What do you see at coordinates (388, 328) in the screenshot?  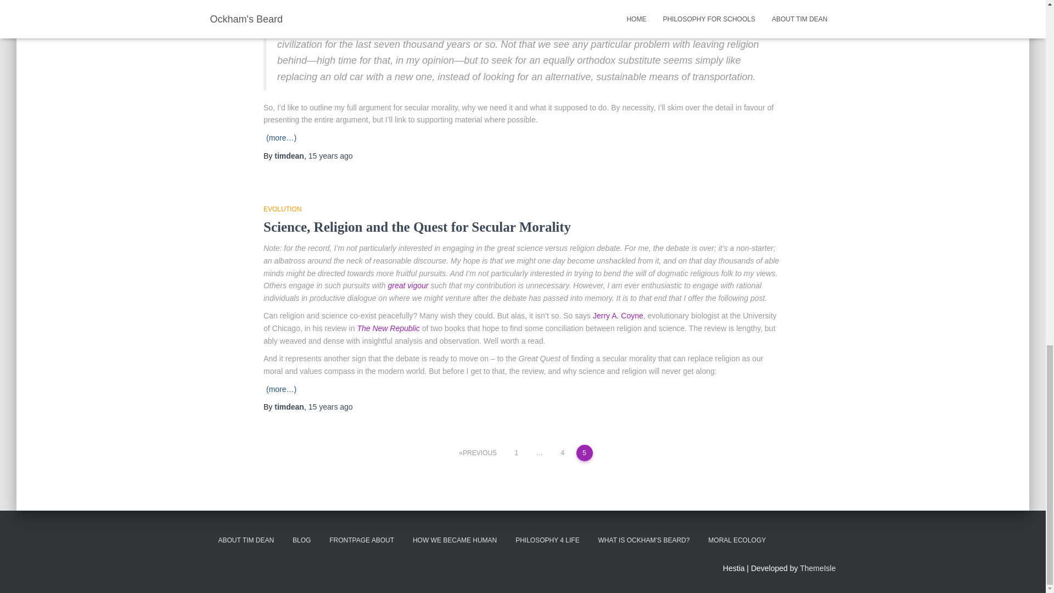 I see `The New Republic` at bounding box center [388, 328].